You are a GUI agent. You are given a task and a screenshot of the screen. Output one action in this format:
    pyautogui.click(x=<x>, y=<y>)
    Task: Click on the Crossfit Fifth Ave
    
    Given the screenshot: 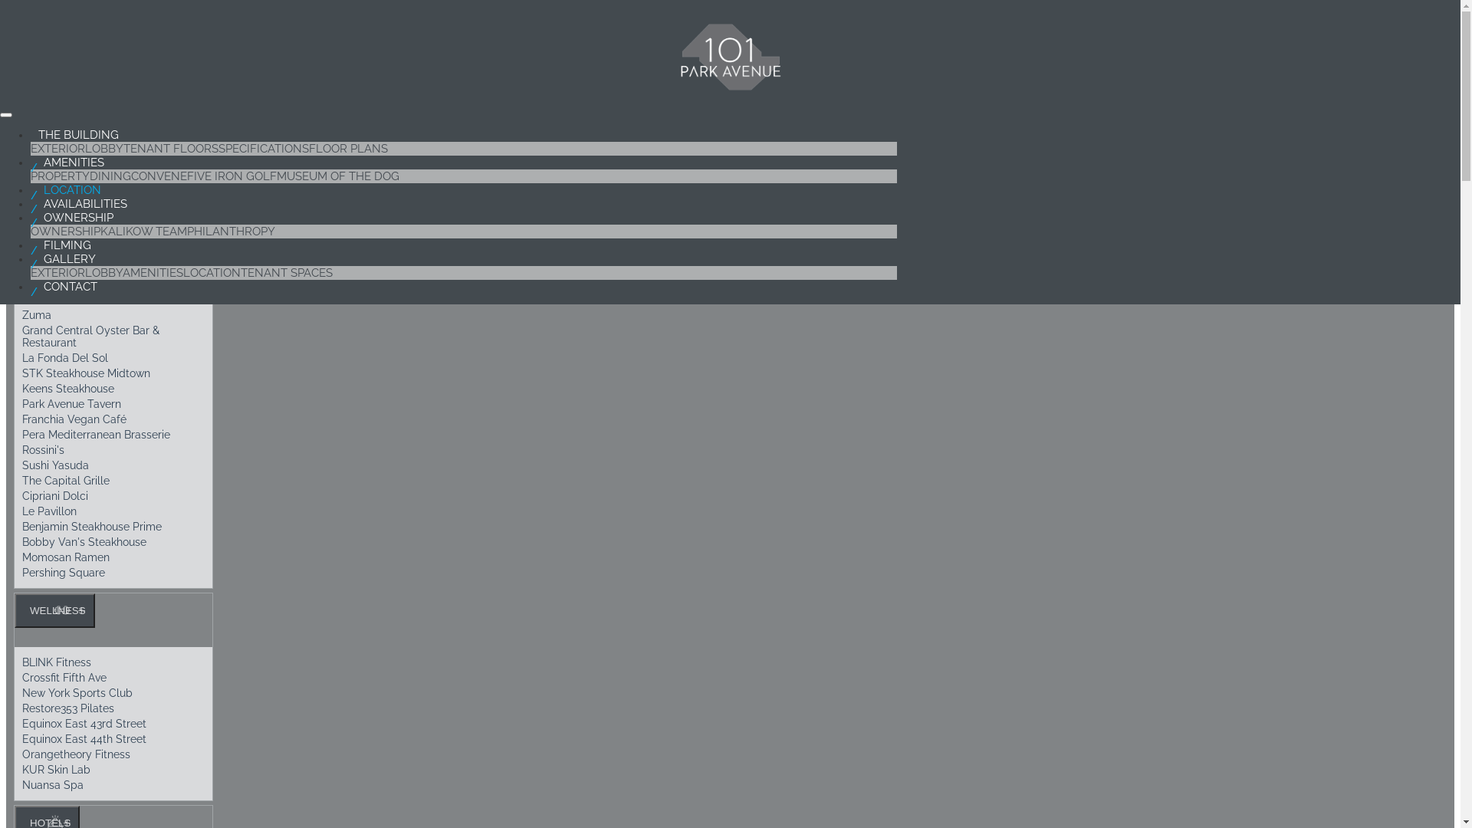 What is the action you would take?
    pyautogui.click(x=113, y=678)
    